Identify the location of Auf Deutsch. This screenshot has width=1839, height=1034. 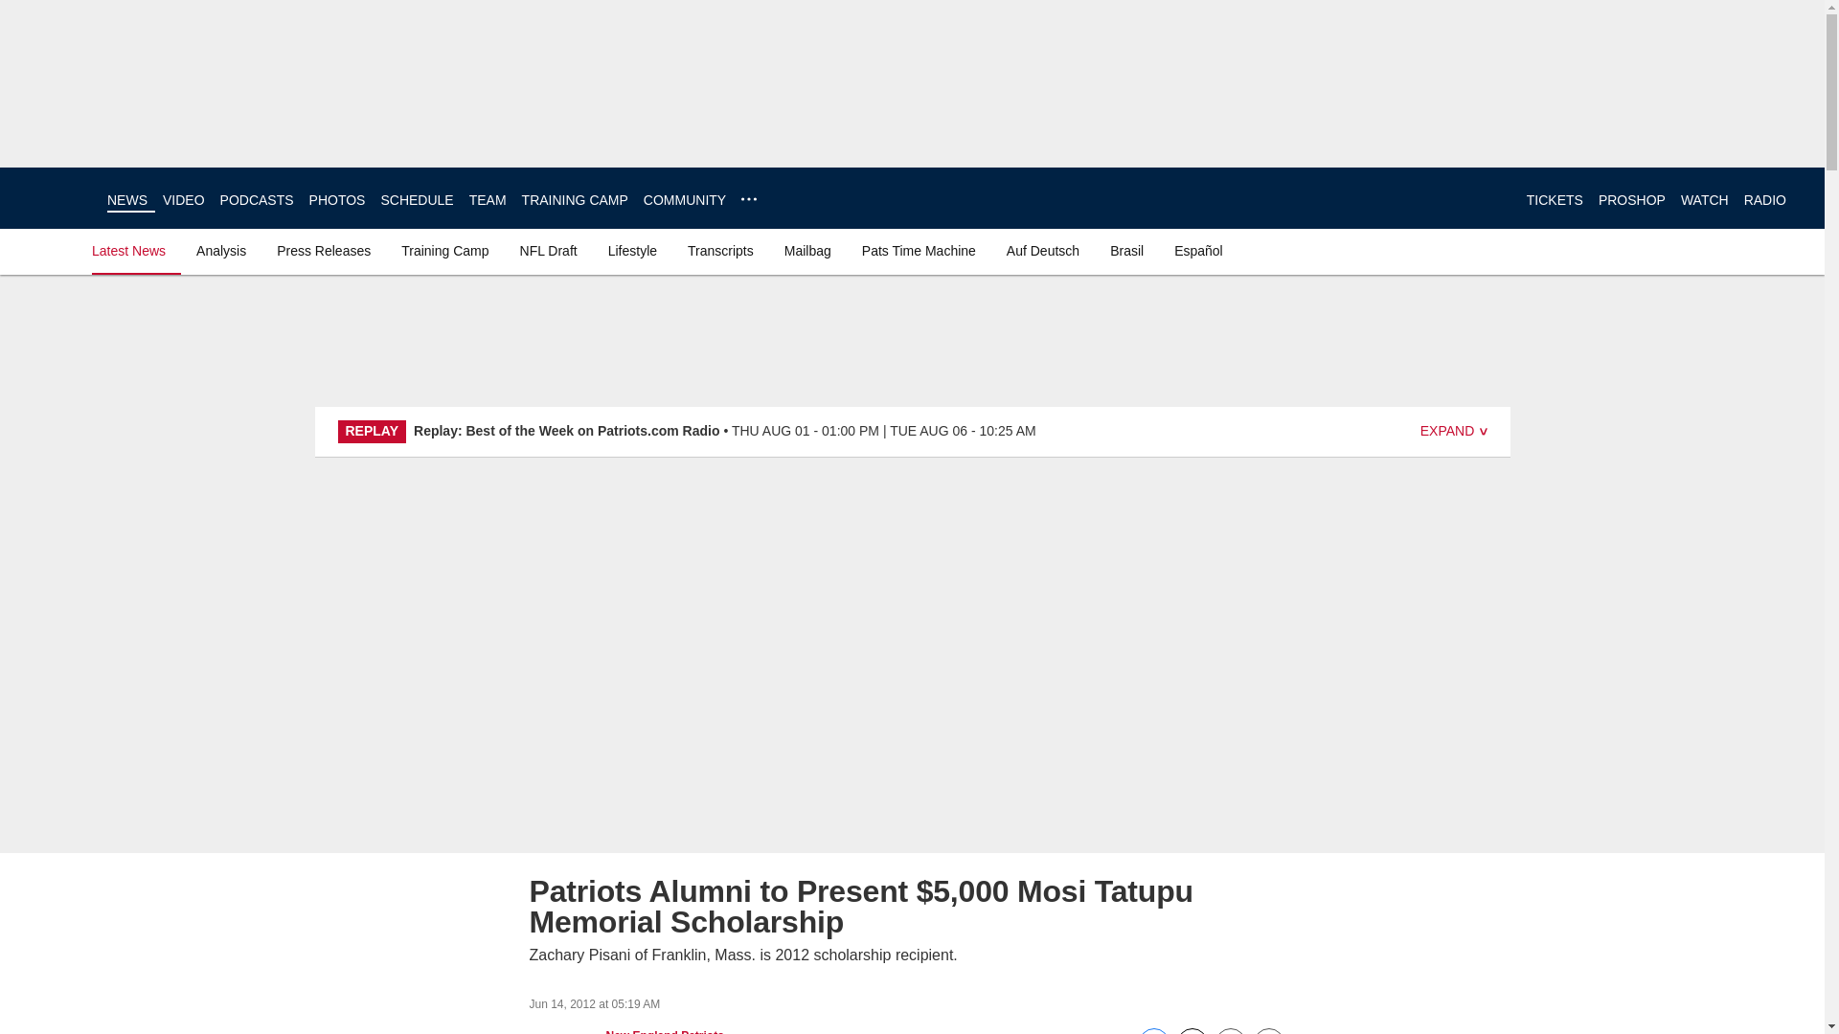
(1042, 251).